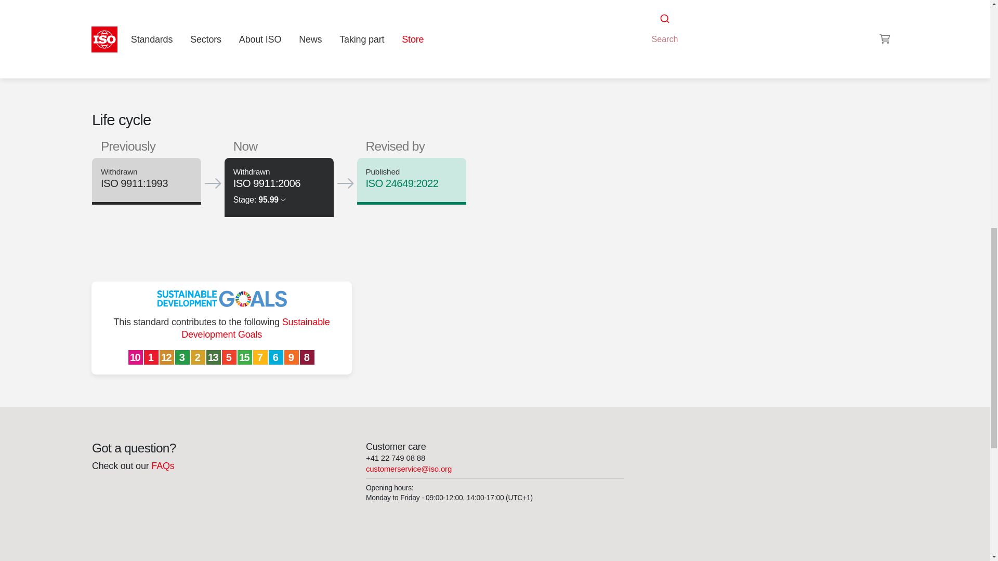 The image size is (998, 561). I want to click on RSS, so click(655, 26).